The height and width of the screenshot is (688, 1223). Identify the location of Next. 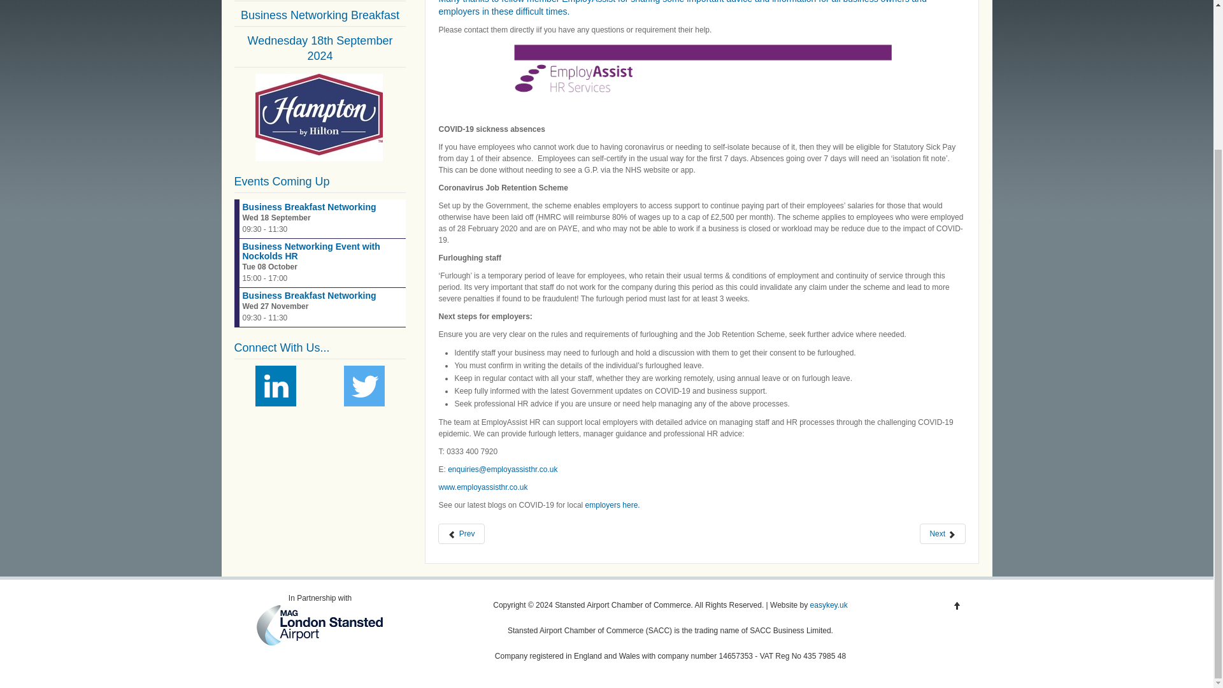
(943, 534).